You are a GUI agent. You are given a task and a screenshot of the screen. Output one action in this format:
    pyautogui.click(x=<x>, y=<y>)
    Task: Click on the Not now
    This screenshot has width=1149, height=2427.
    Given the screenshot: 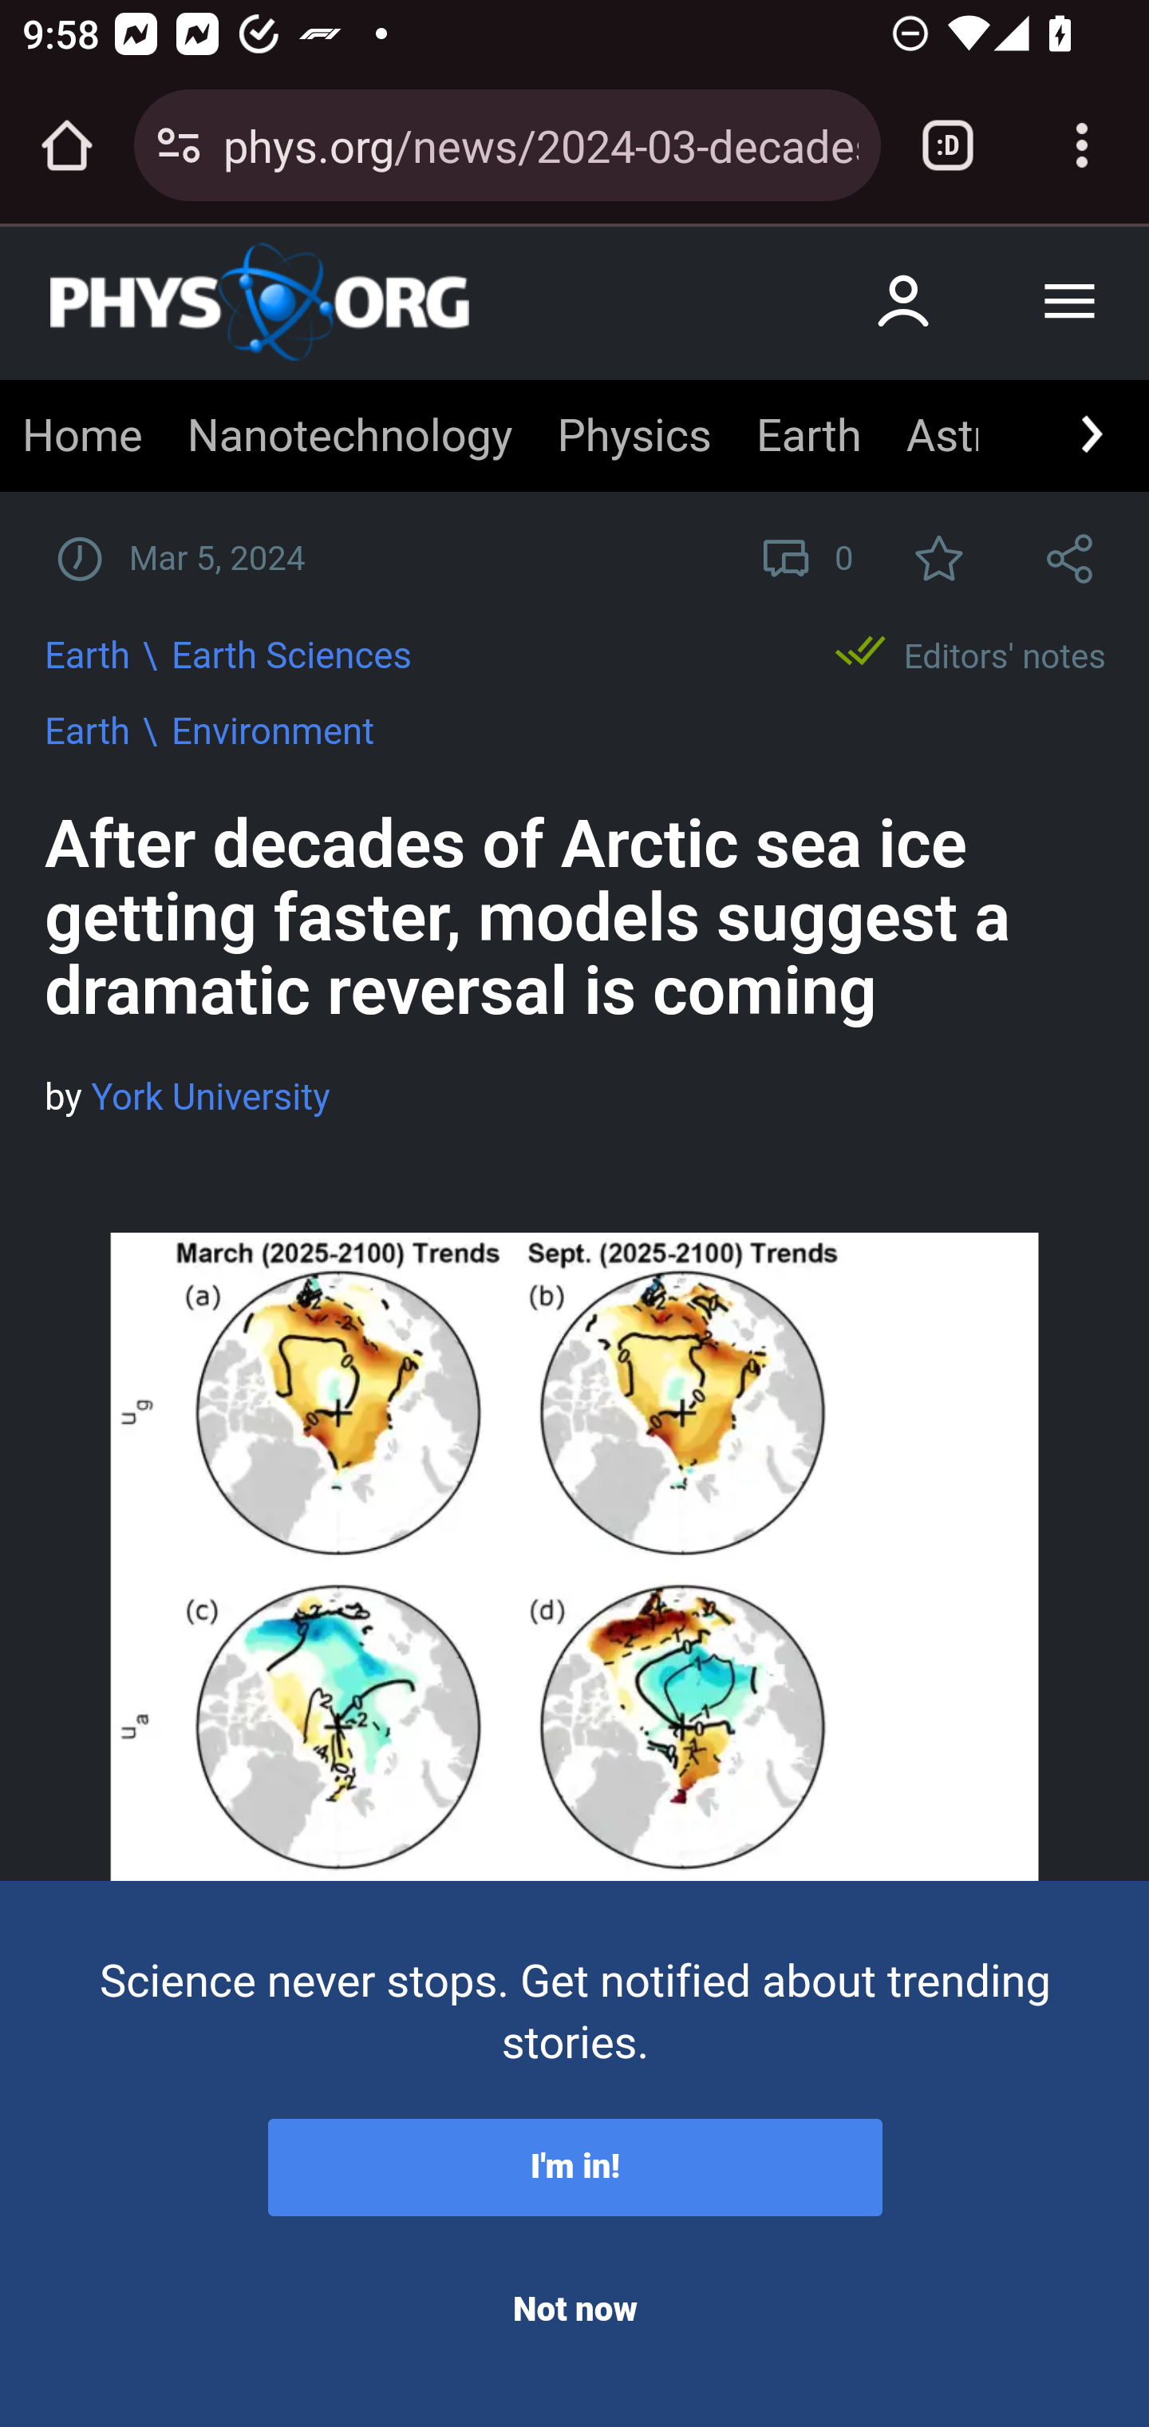 What is the action you would take?
    pyautogui.click(x=574, y=2310)
    